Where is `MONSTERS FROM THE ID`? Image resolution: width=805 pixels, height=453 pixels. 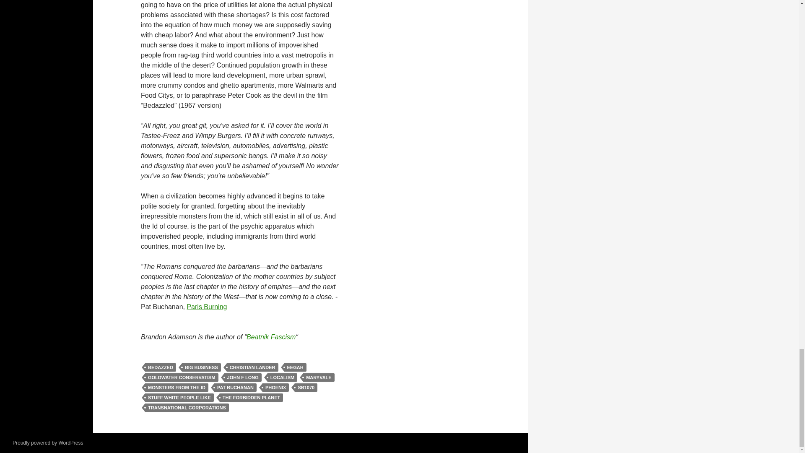
MONSTERS FROM THE ID is located at coordinates (177, 388).